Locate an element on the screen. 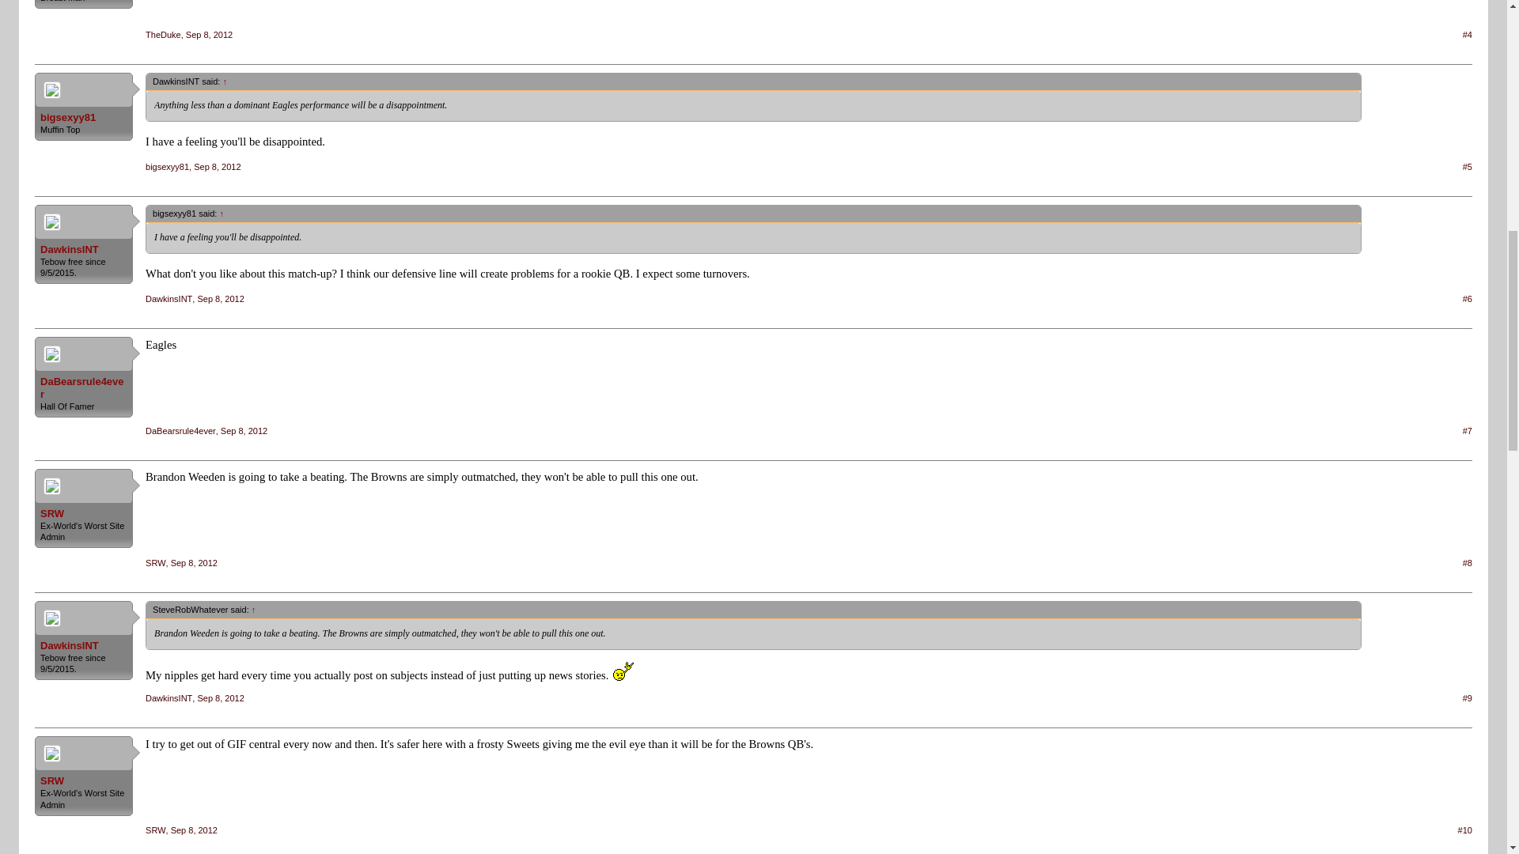 The width and height of the screenshot is (1519, 854). Permalink is located at coordinates (217, 167).